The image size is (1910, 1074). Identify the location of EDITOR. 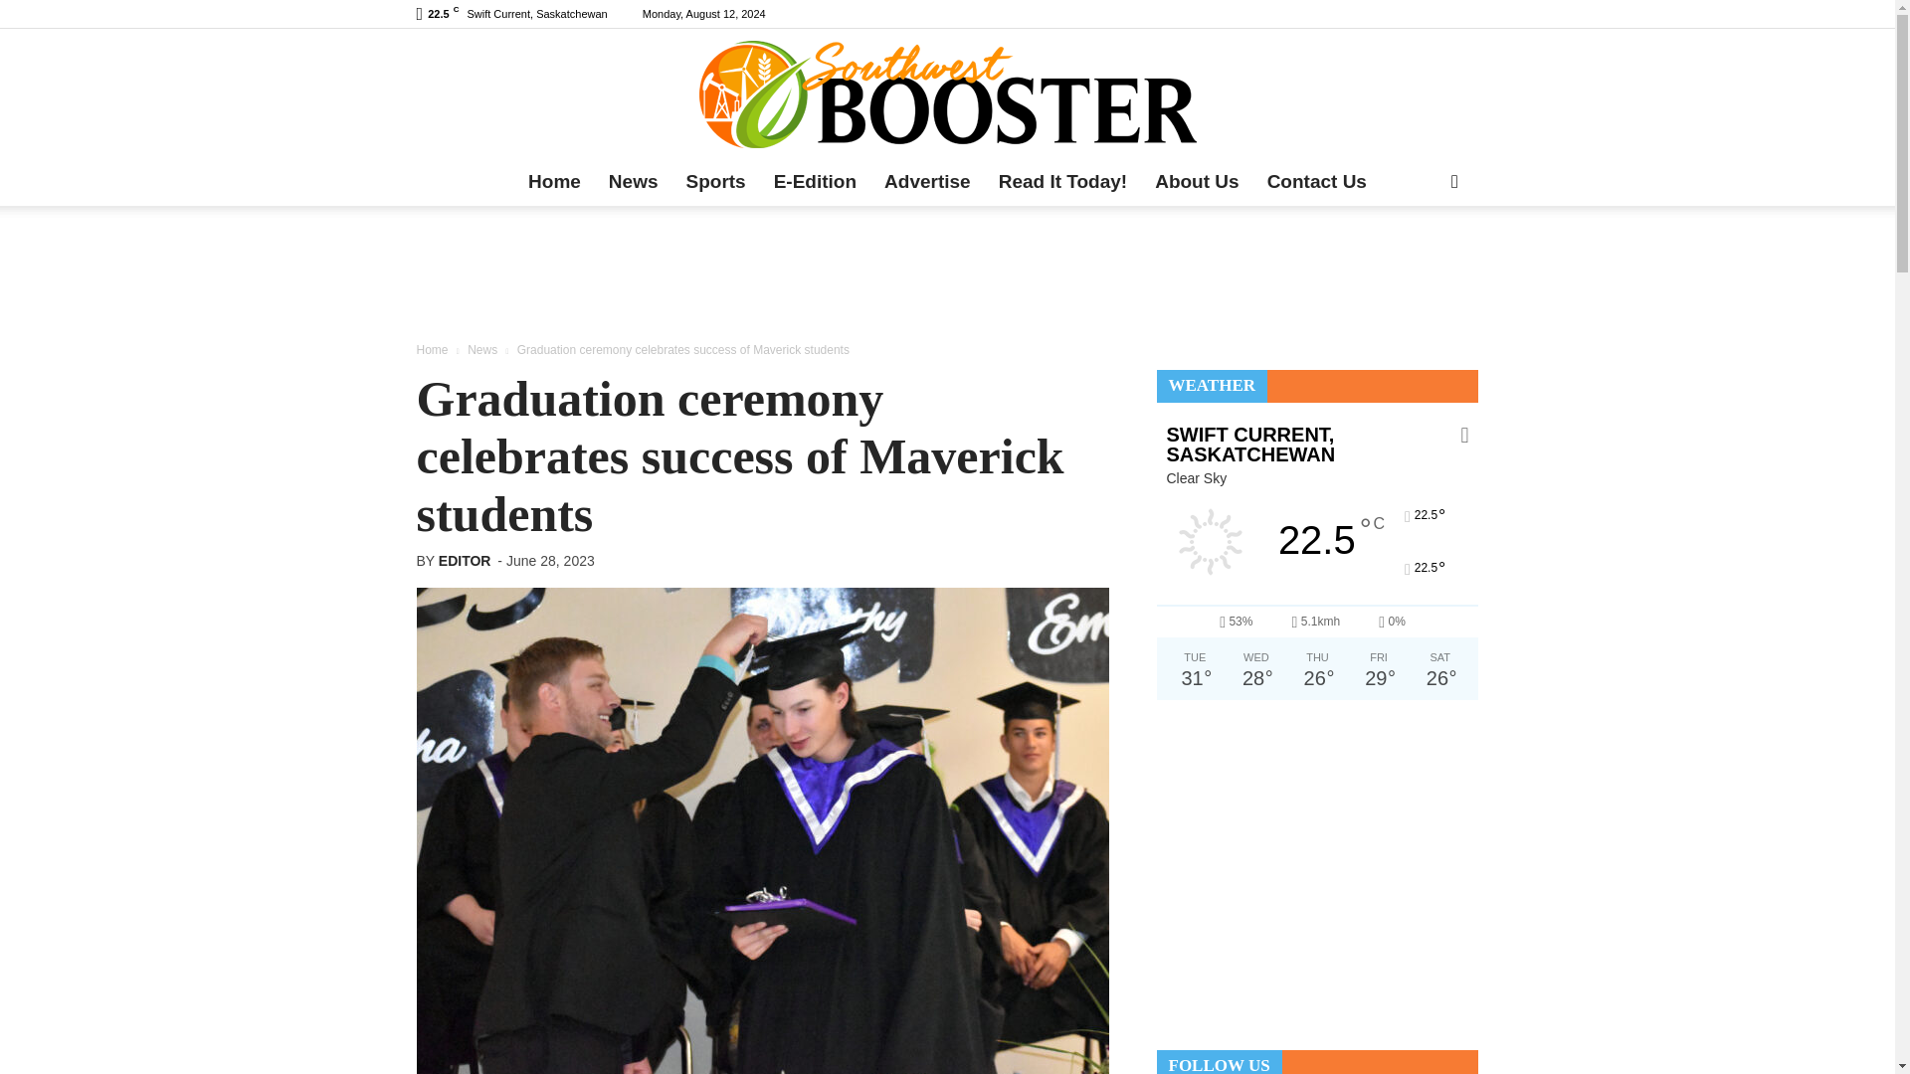
(465, 561).